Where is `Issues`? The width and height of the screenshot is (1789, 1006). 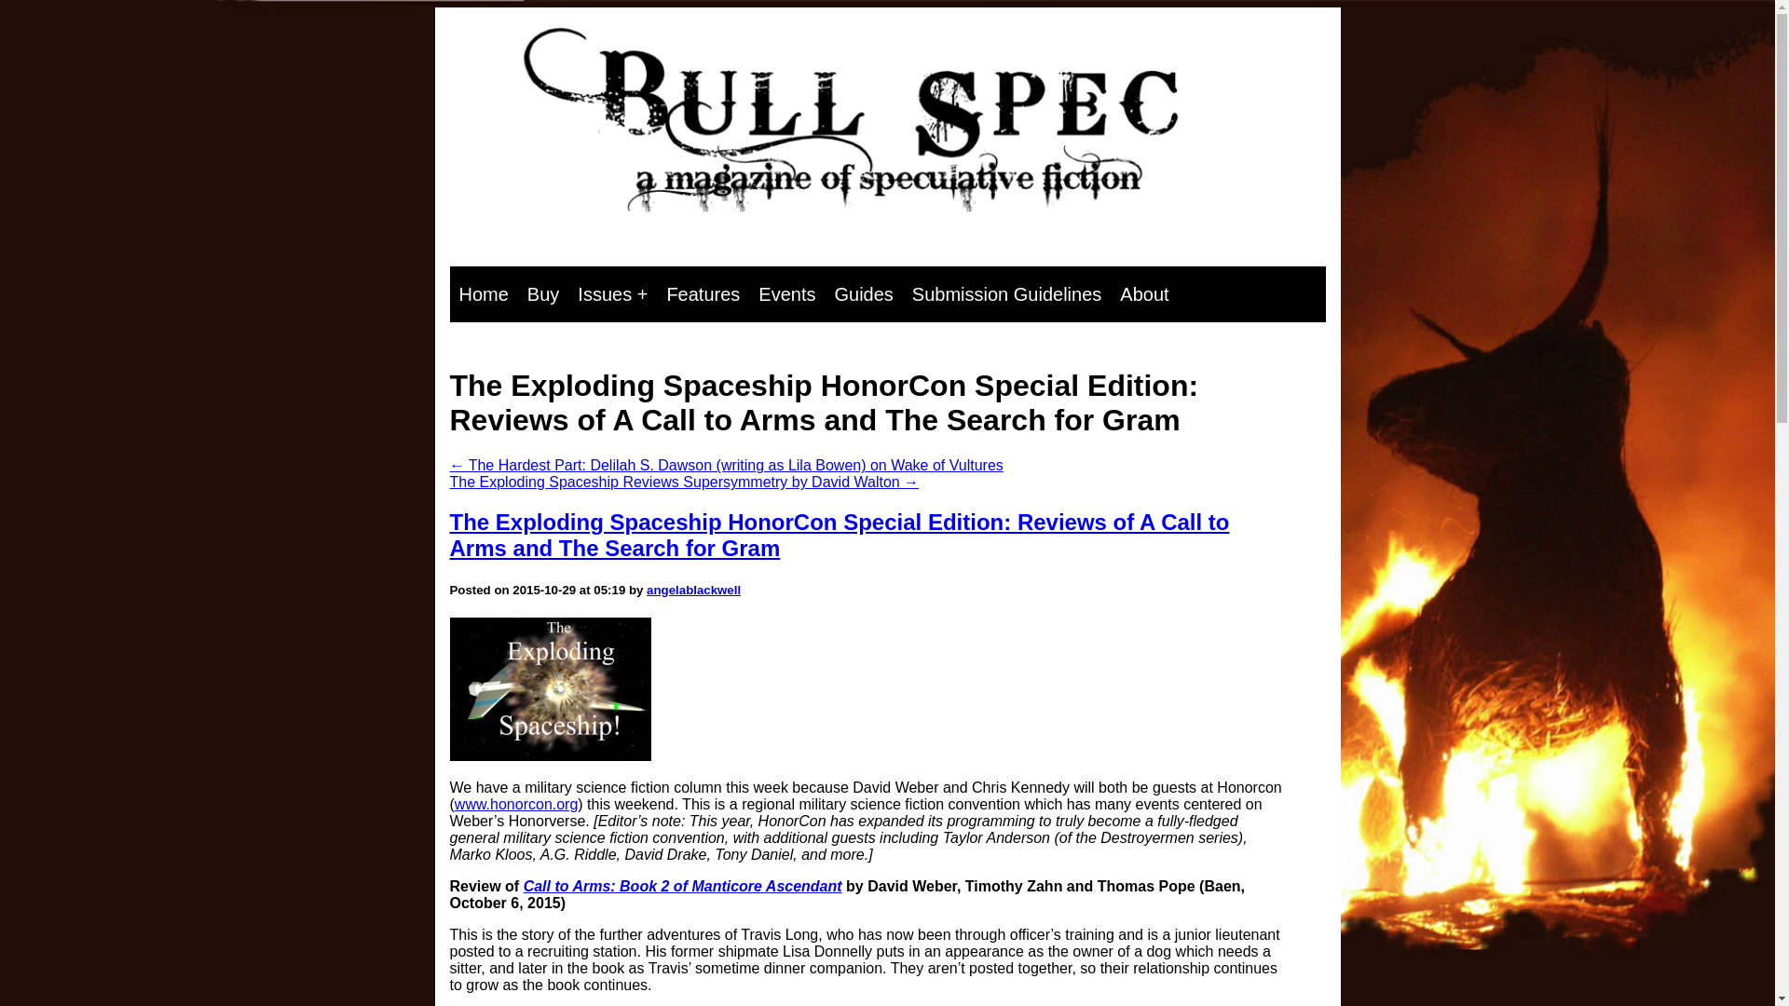
Issues is located at coordinates (612, 294).